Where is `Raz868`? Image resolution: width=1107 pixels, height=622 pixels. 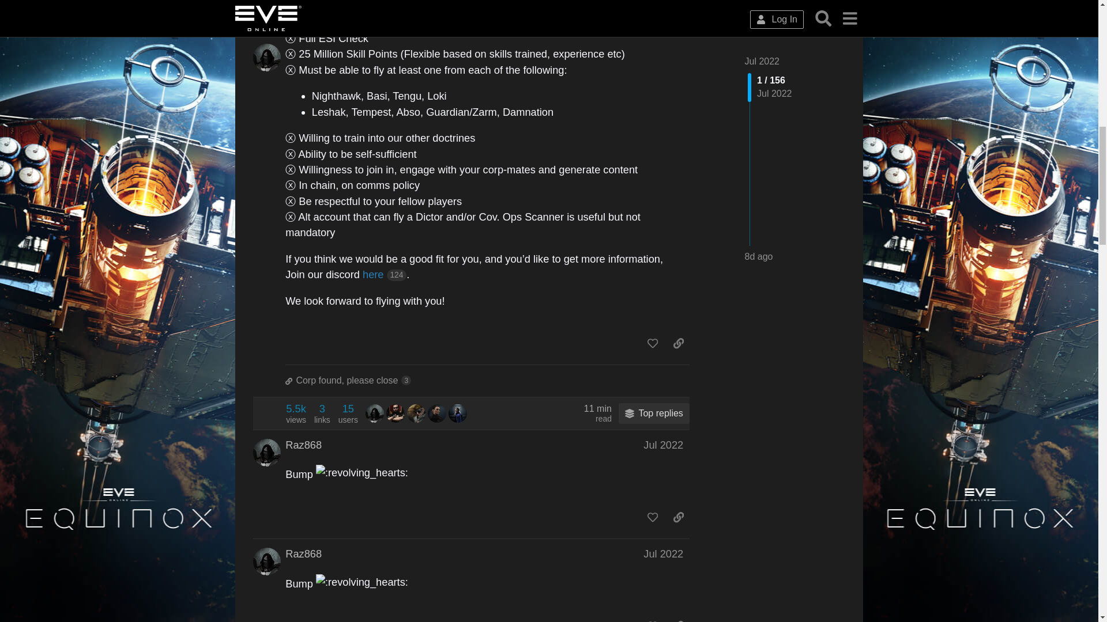 Raz868 is located at coordinates (488, 380).